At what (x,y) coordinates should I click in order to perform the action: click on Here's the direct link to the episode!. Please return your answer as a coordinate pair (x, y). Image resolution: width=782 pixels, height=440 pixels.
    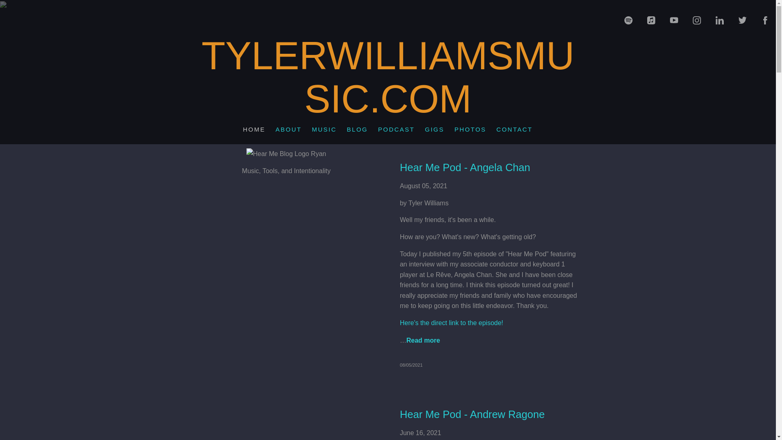
    Looking at the image, I should click on (451, 323).